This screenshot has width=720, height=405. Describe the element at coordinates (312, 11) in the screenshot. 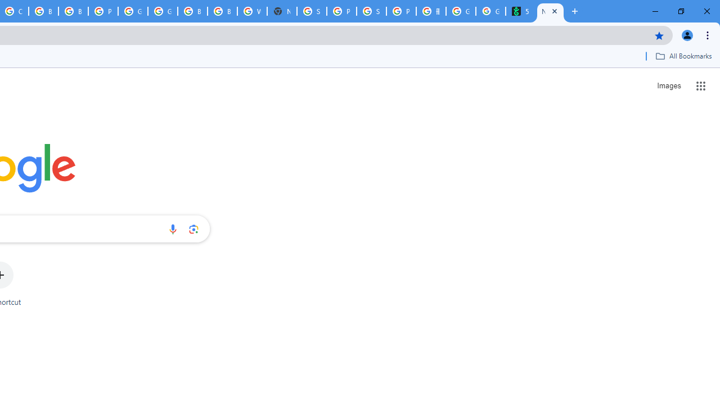

I see `Sign in - Google Accounts` at that location.